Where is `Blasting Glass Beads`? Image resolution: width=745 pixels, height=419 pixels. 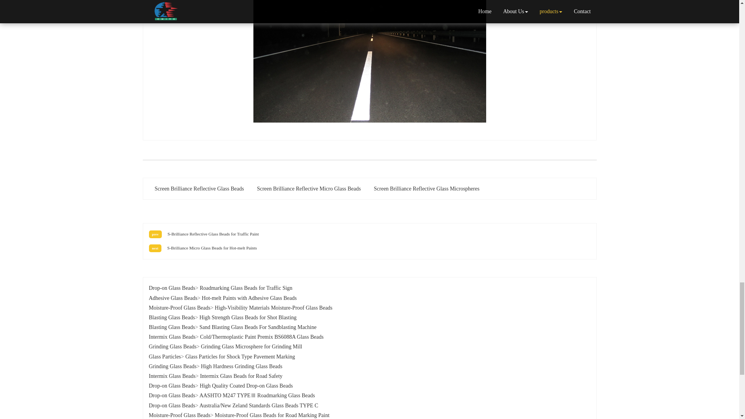 Blasting Glass Beads is located at coordinates (172, 317).